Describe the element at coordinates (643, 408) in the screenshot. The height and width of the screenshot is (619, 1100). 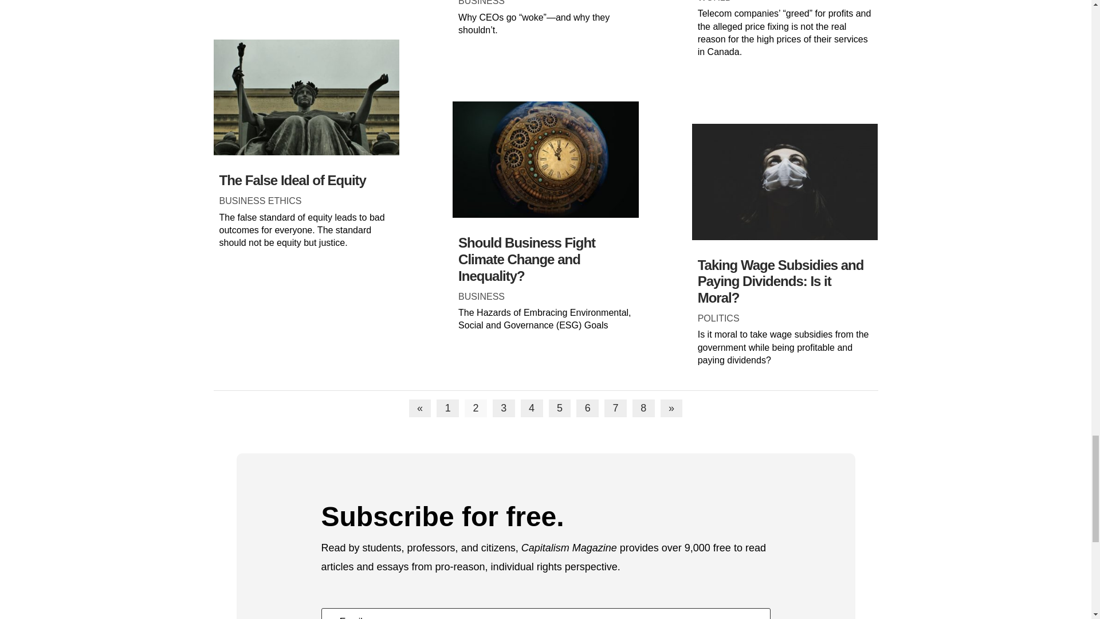
I see `Page 8` at that location.